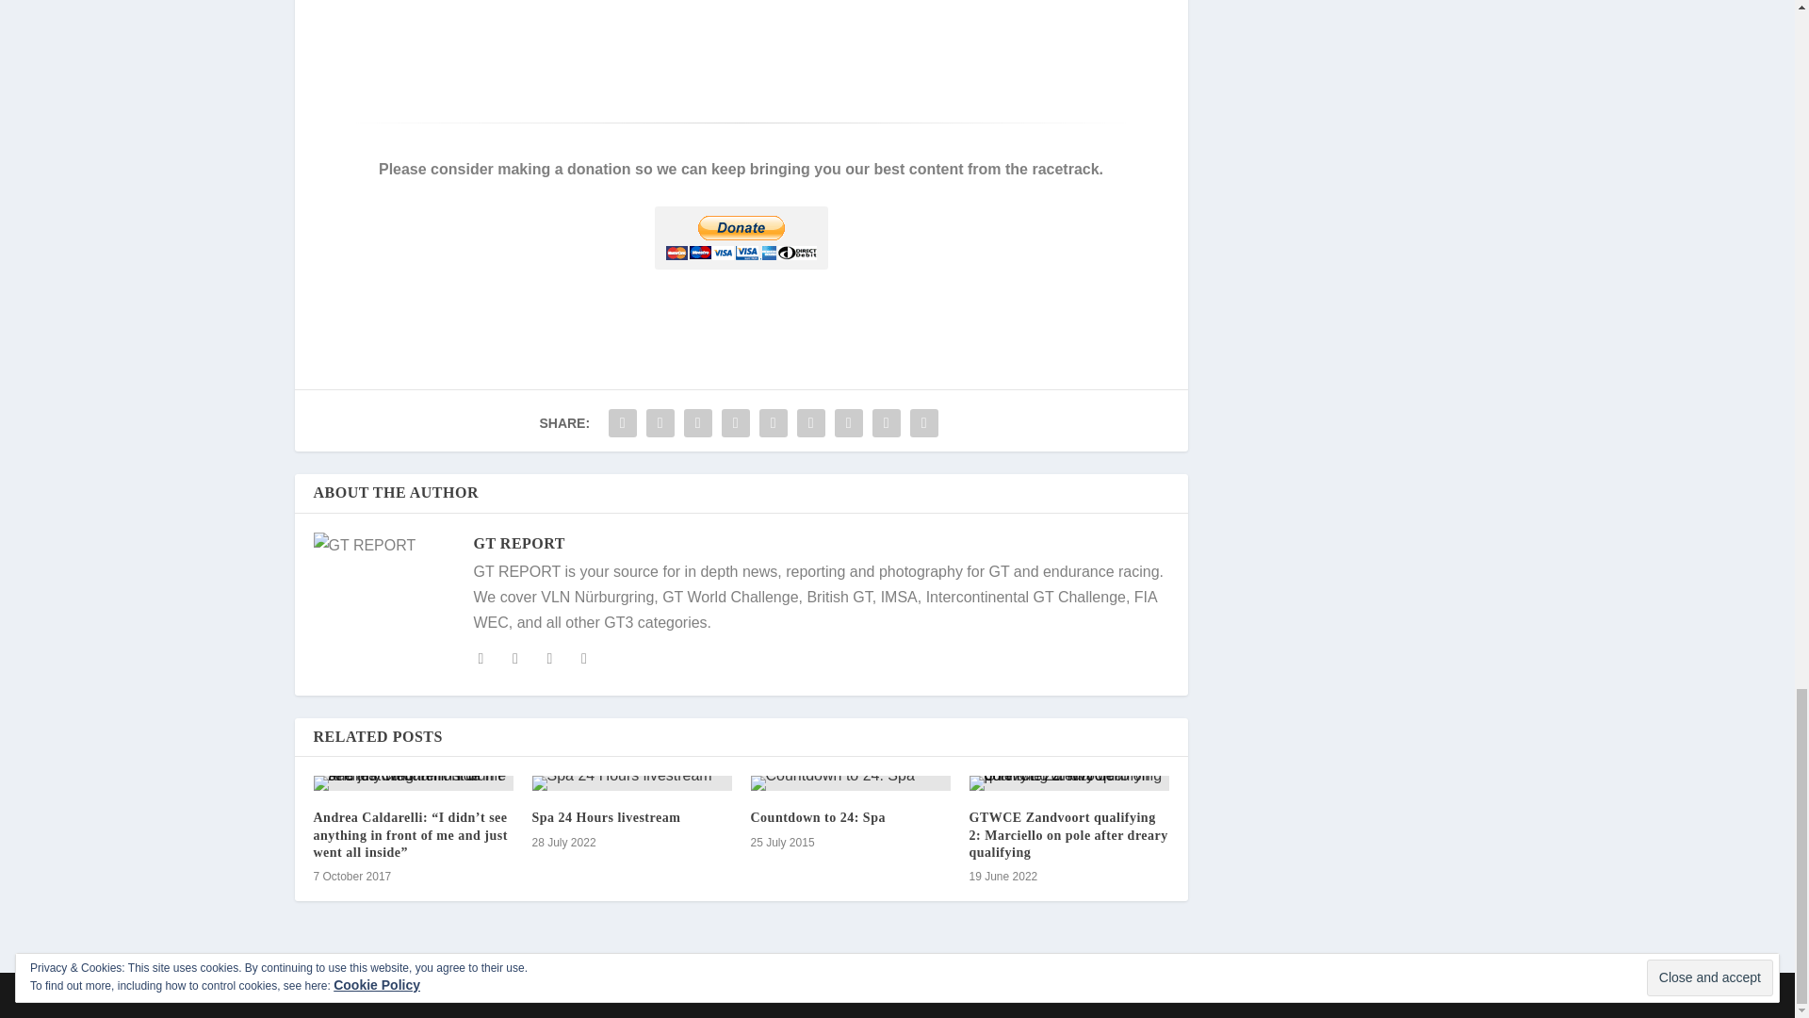  Describe the element at coordinates (849, 422) in the screenshot. I see `Share "Blancpain GT Zolder live stream" via Stumbleupon` at that location.